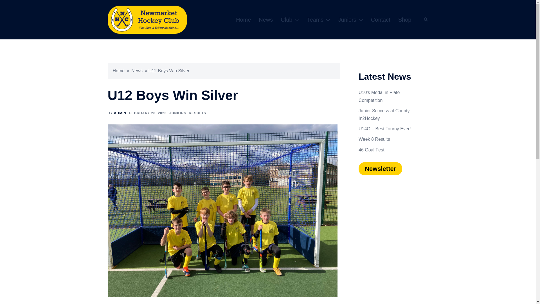 This screenshot has height=304, width=540. Describe the element at coordinates (347, 20) in the screenshot. I see `Juniors` at that location.